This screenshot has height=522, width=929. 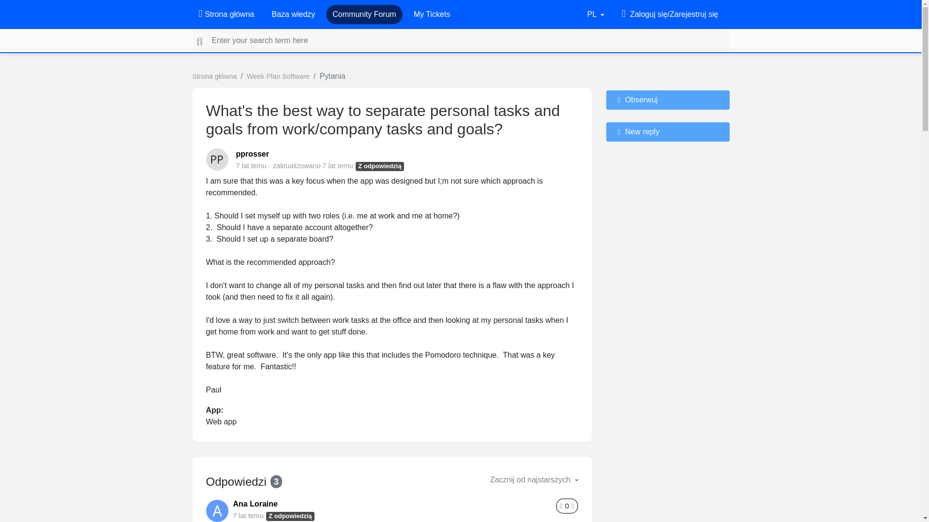 What do you see at coordinates (278, 76) in the screenshot?
I see `Week Plan Software` at bounding box center [278, 76].